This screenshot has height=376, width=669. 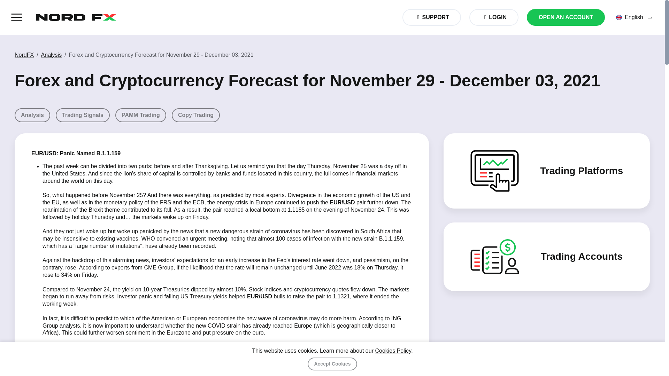 What do you see at coordinates (431, 17) in the screenshot?
I see `LOGIN` at bounding box center [431, 17].